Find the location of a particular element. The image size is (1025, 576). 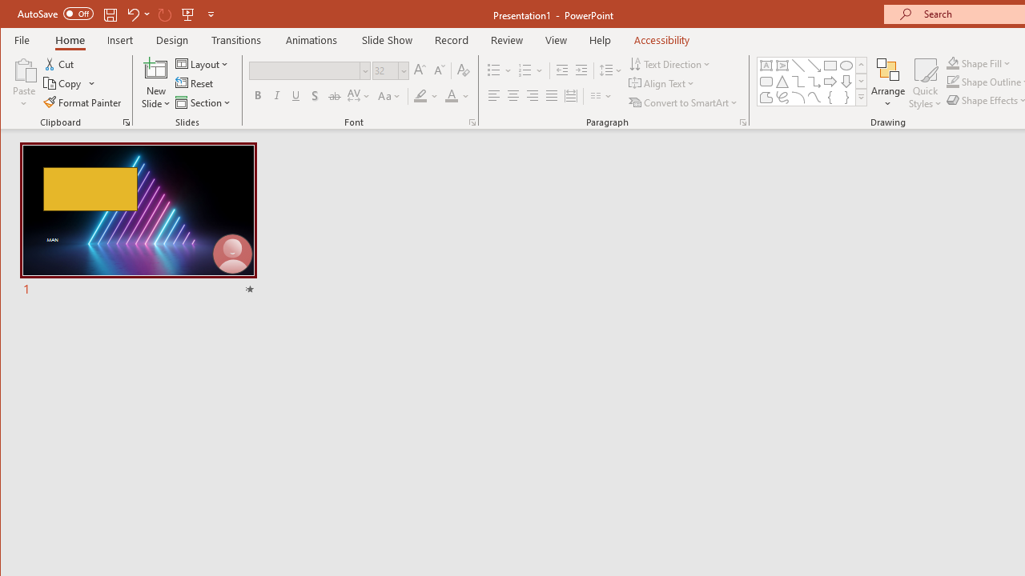

Change Case is located at coordinates (389, 96).